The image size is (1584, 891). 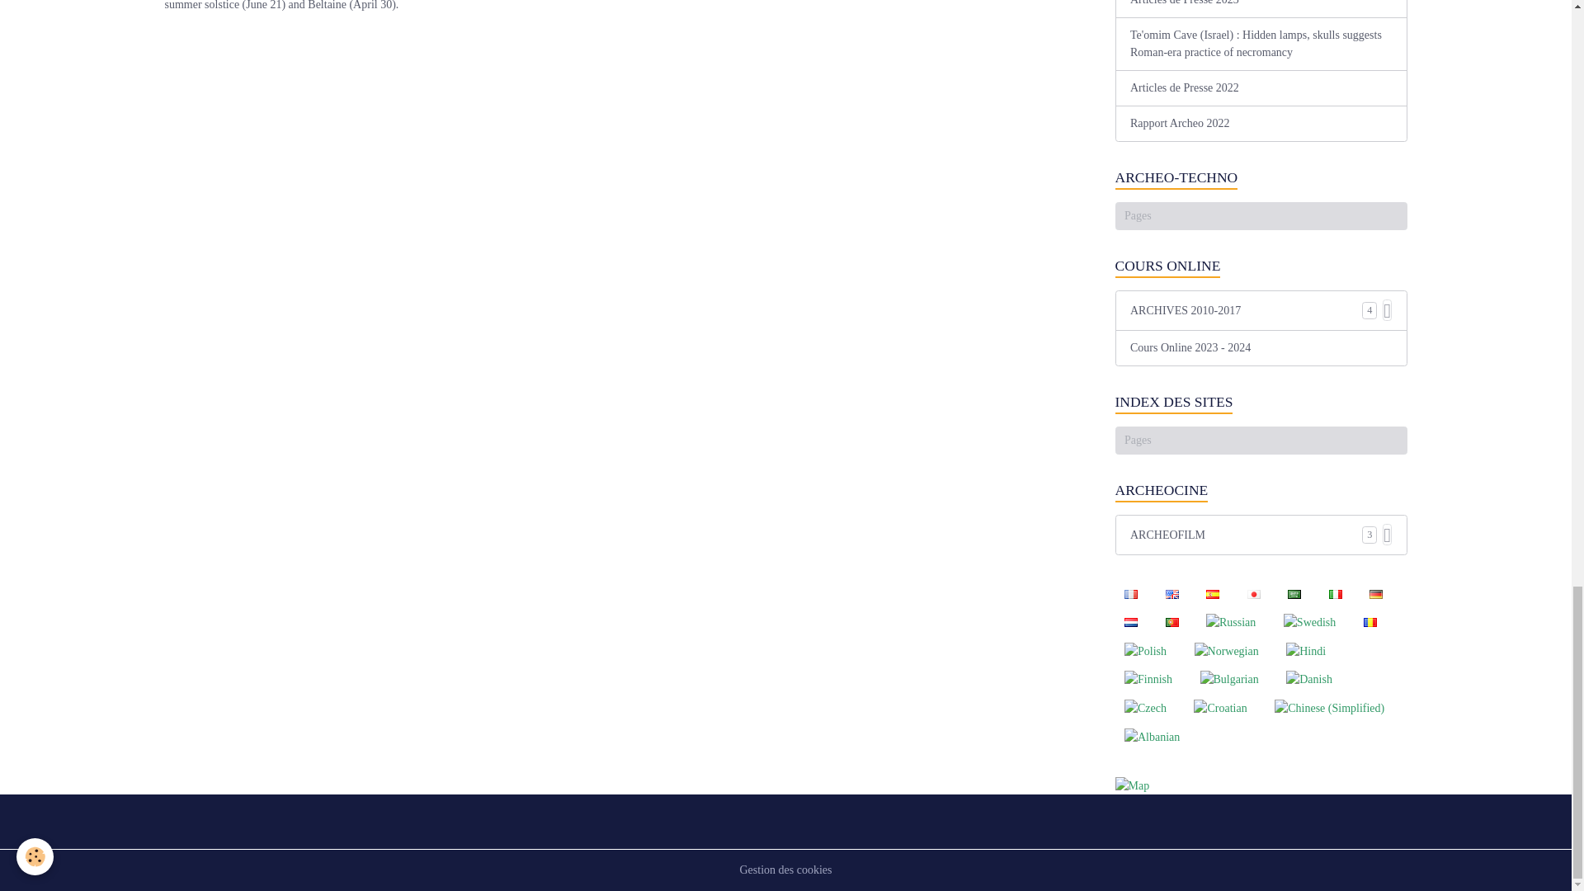 What do you see at coordinates (1148, 679) in the screenshot?
I see `Finnish` at bounding box center [1148, 679].